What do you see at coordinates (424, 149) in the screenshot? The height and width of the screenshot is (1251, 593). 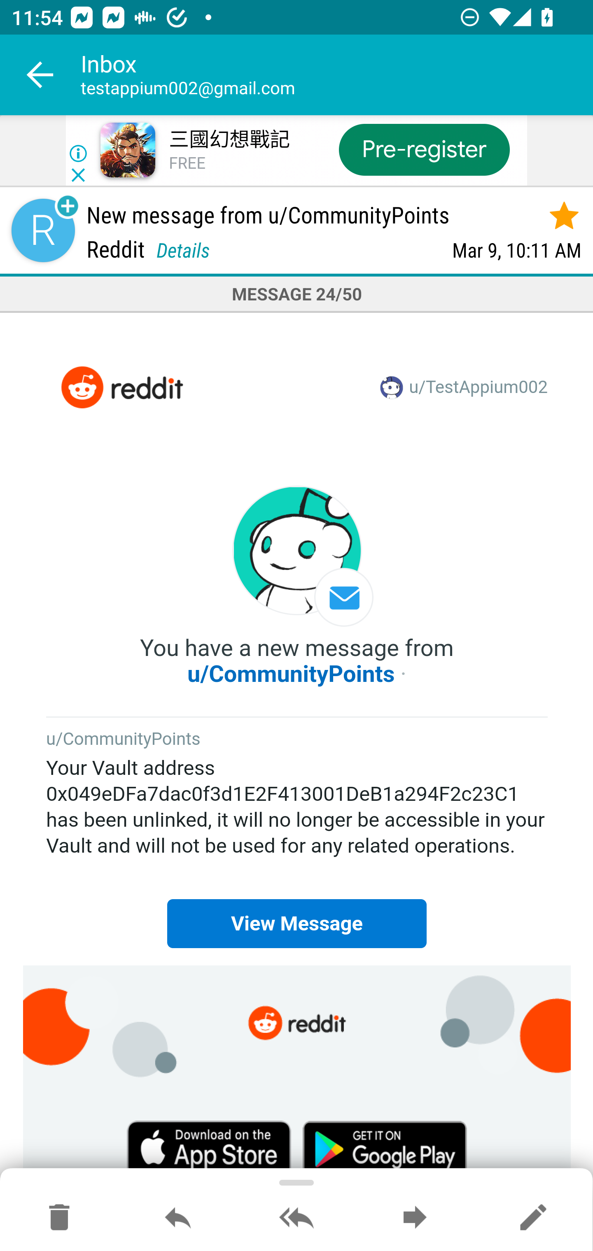 I see `Pre-register` at bounding box center [424, 149].